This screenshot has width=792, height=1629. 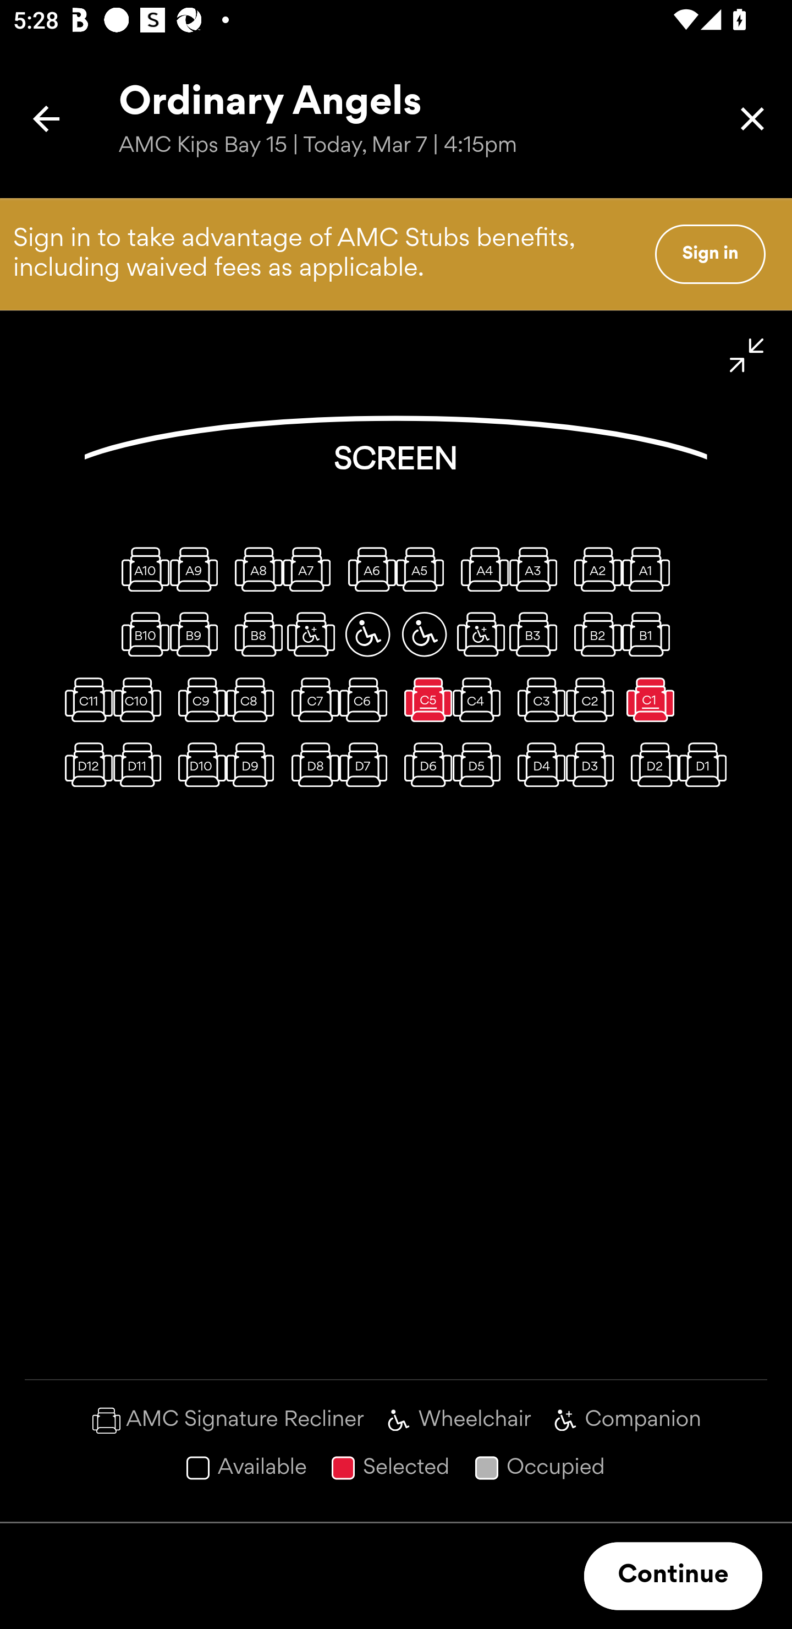 What do you see at coordinates (254, 569) in the screenshot?
I see `A8, Regular seat, available` at bounding box center [254, 569].